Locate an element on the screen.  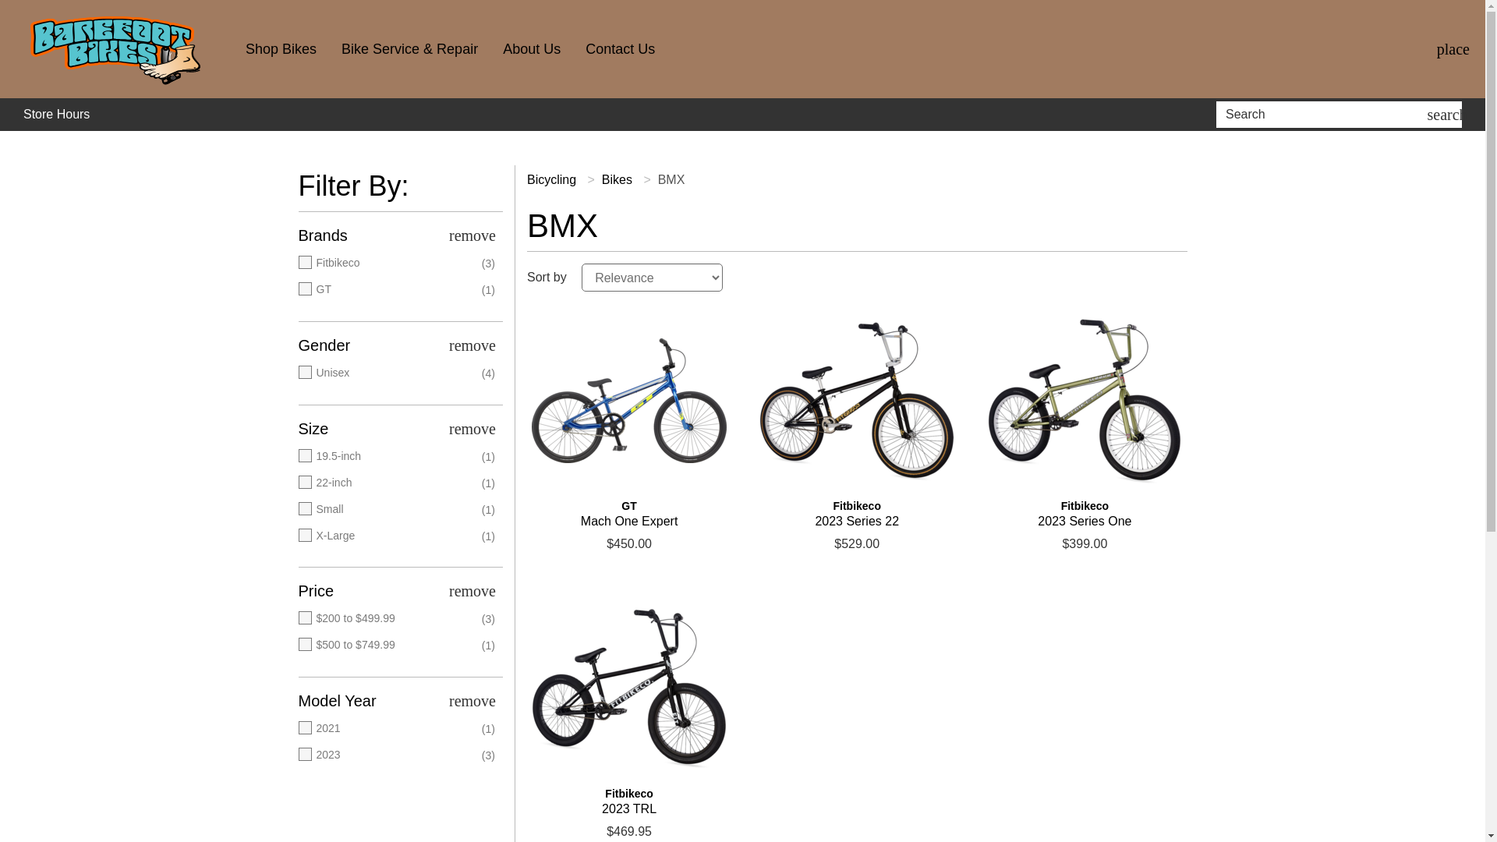
Store Hours is located at coordinates (56, 115).